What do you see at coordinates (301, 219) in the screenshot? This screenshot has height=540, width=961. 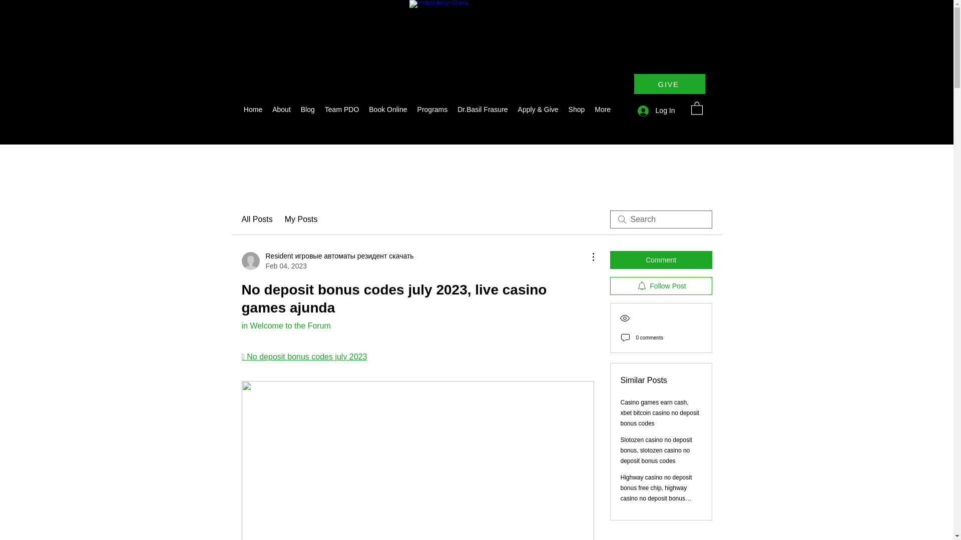 I see `My Posts` at bounding box center [301, 219].